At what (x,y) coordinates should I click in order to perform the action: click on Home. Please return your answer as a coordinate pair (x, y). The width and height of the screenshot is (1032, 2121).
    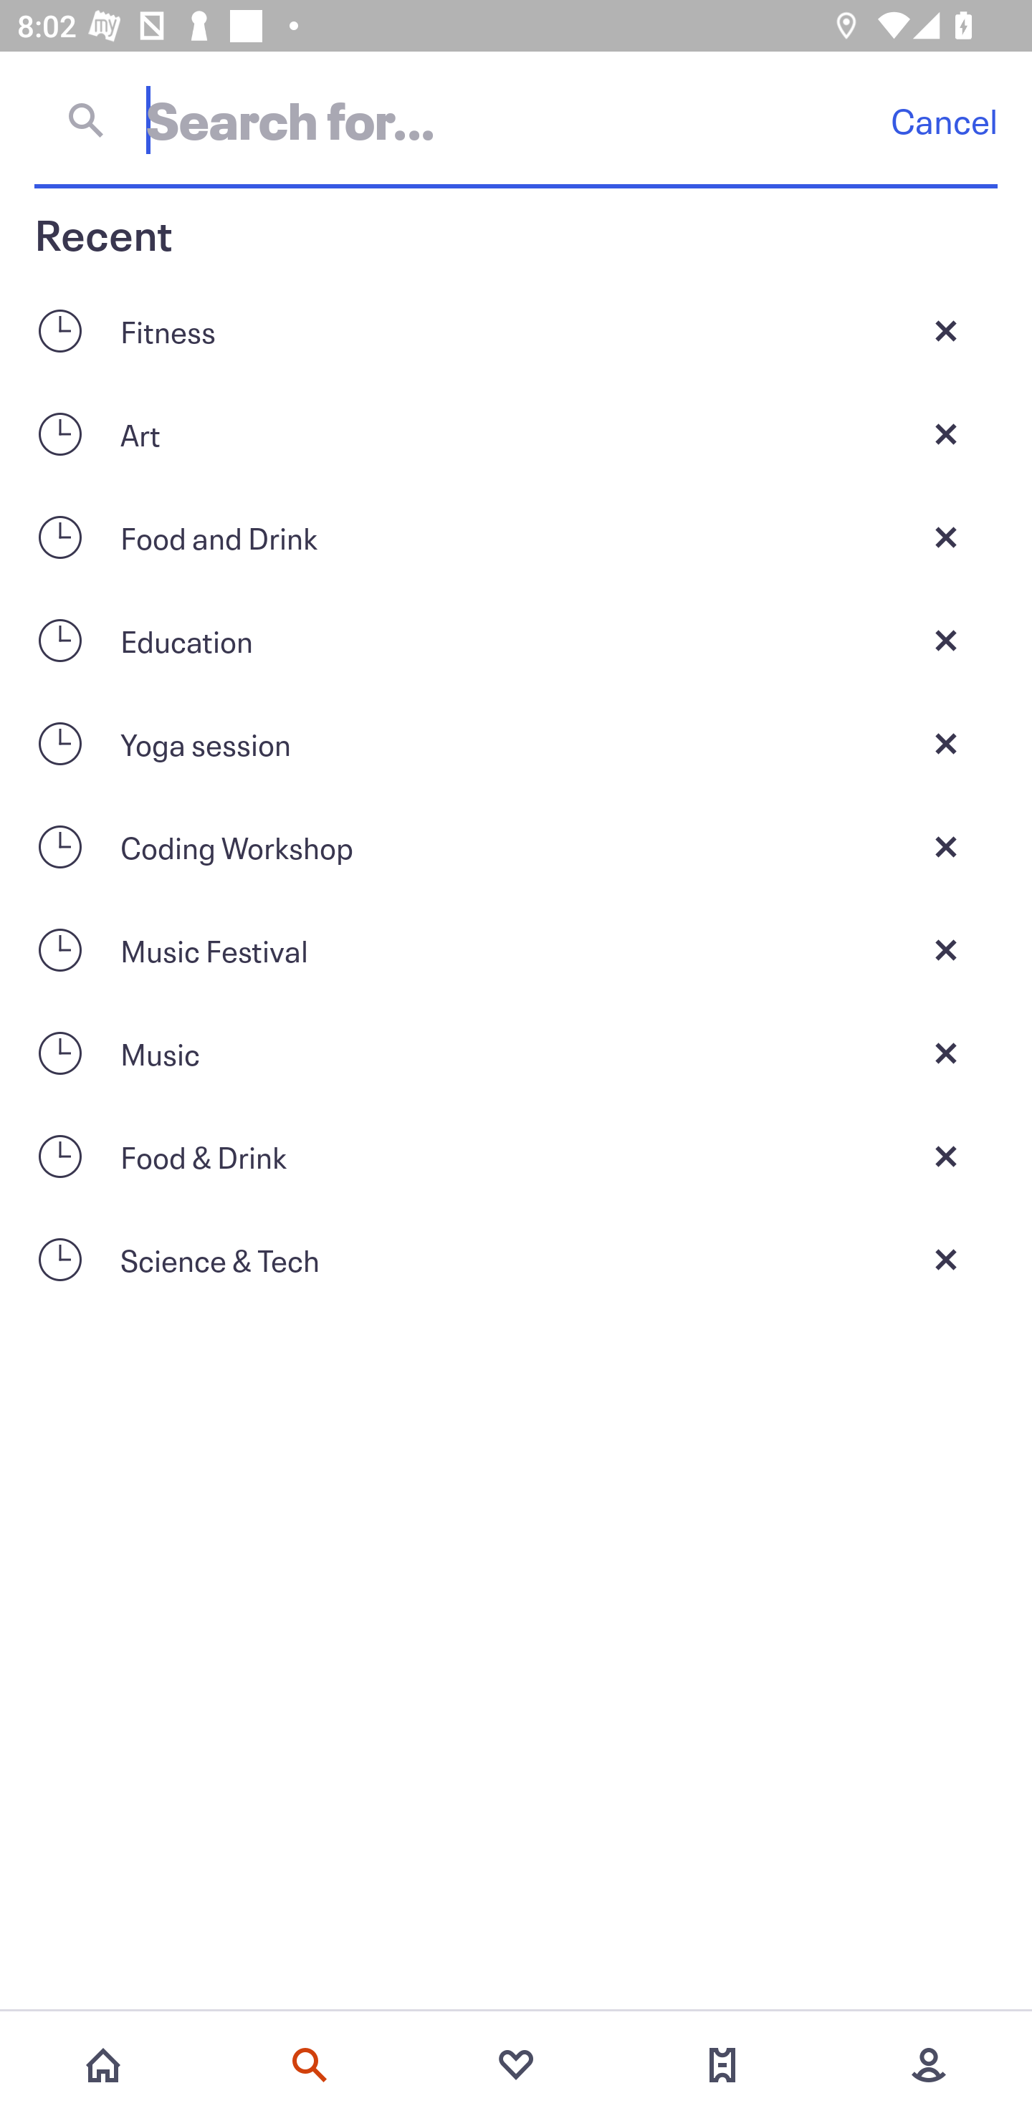
    Looking at the image, I should click on (103, 2065).